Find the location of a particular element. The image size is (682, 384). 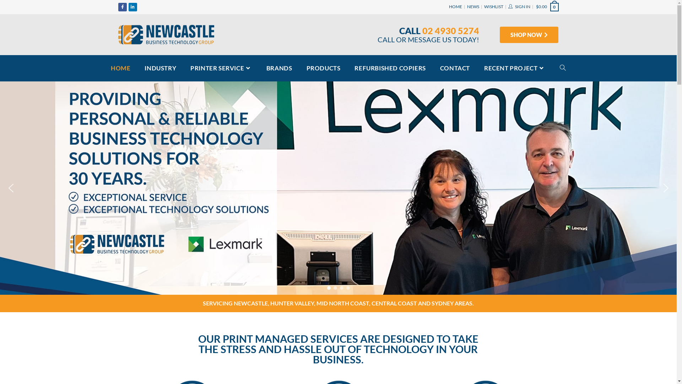

REFURBISHED COPIERS is located at coordinates (390, 68).